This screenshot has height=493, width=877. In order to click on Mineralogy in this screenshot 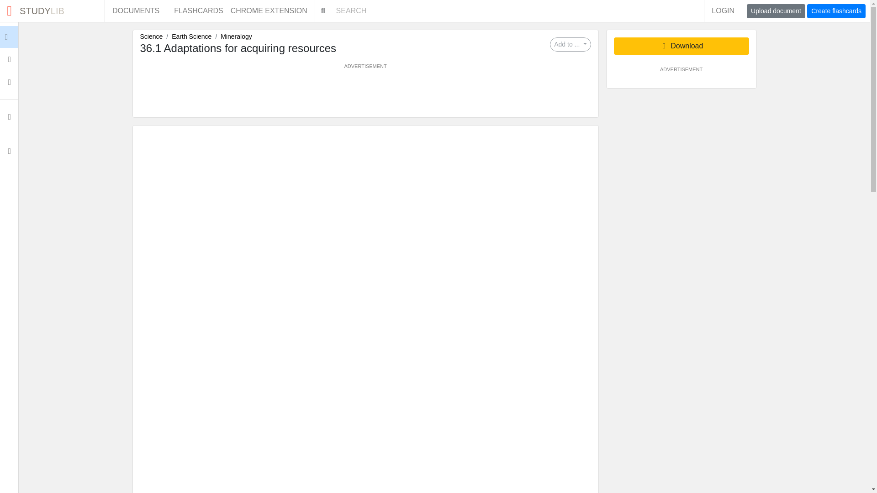, I will do `click(27, 37)`.